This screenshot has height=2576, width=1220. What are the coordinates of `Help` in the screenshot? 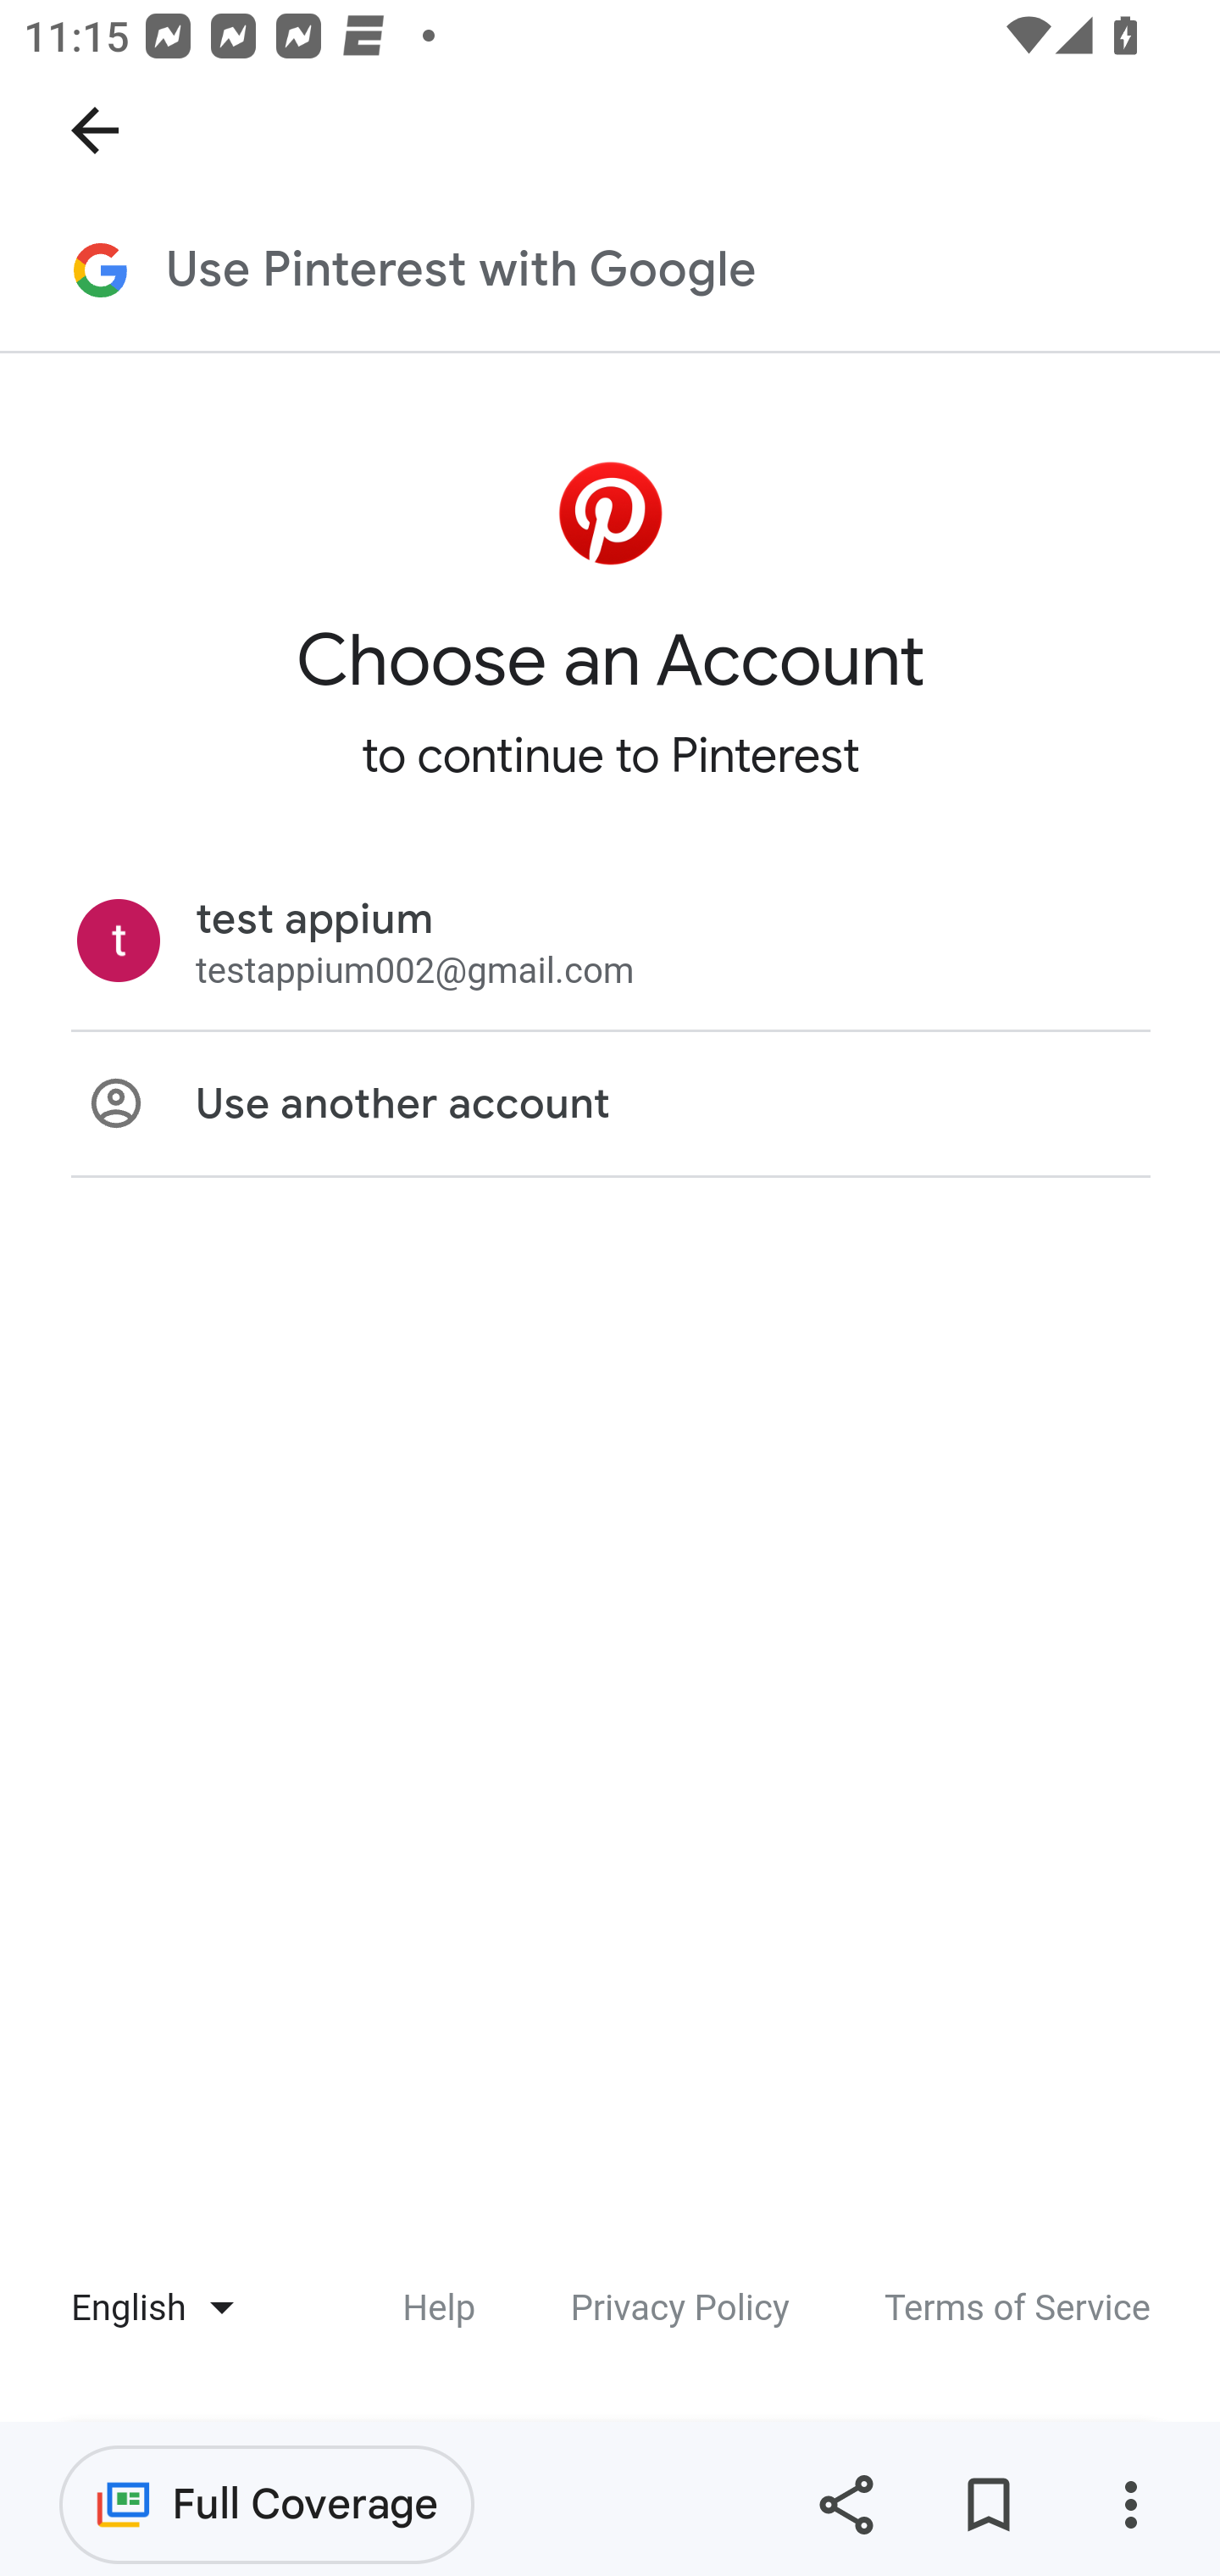 It's located at (439, 2309).